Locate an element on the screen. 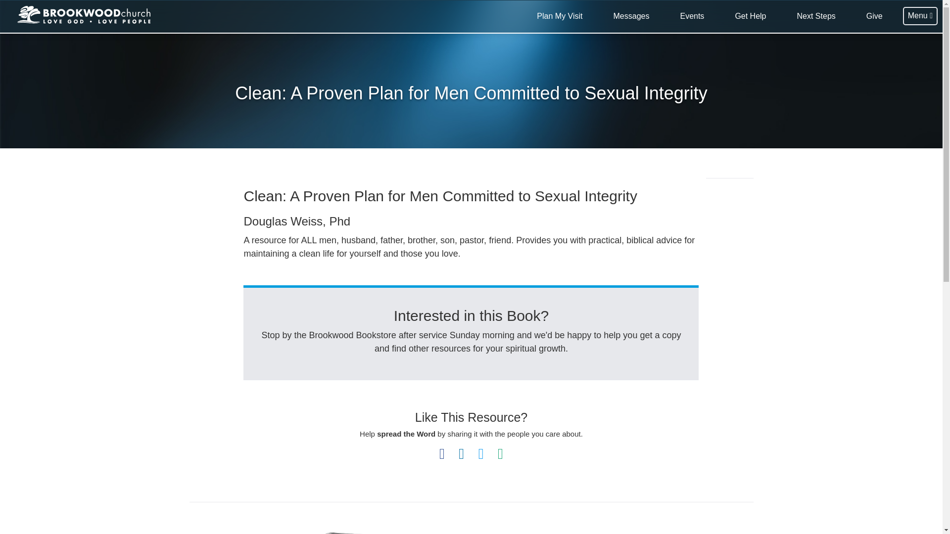  Events is located at coordinates (692, 16).